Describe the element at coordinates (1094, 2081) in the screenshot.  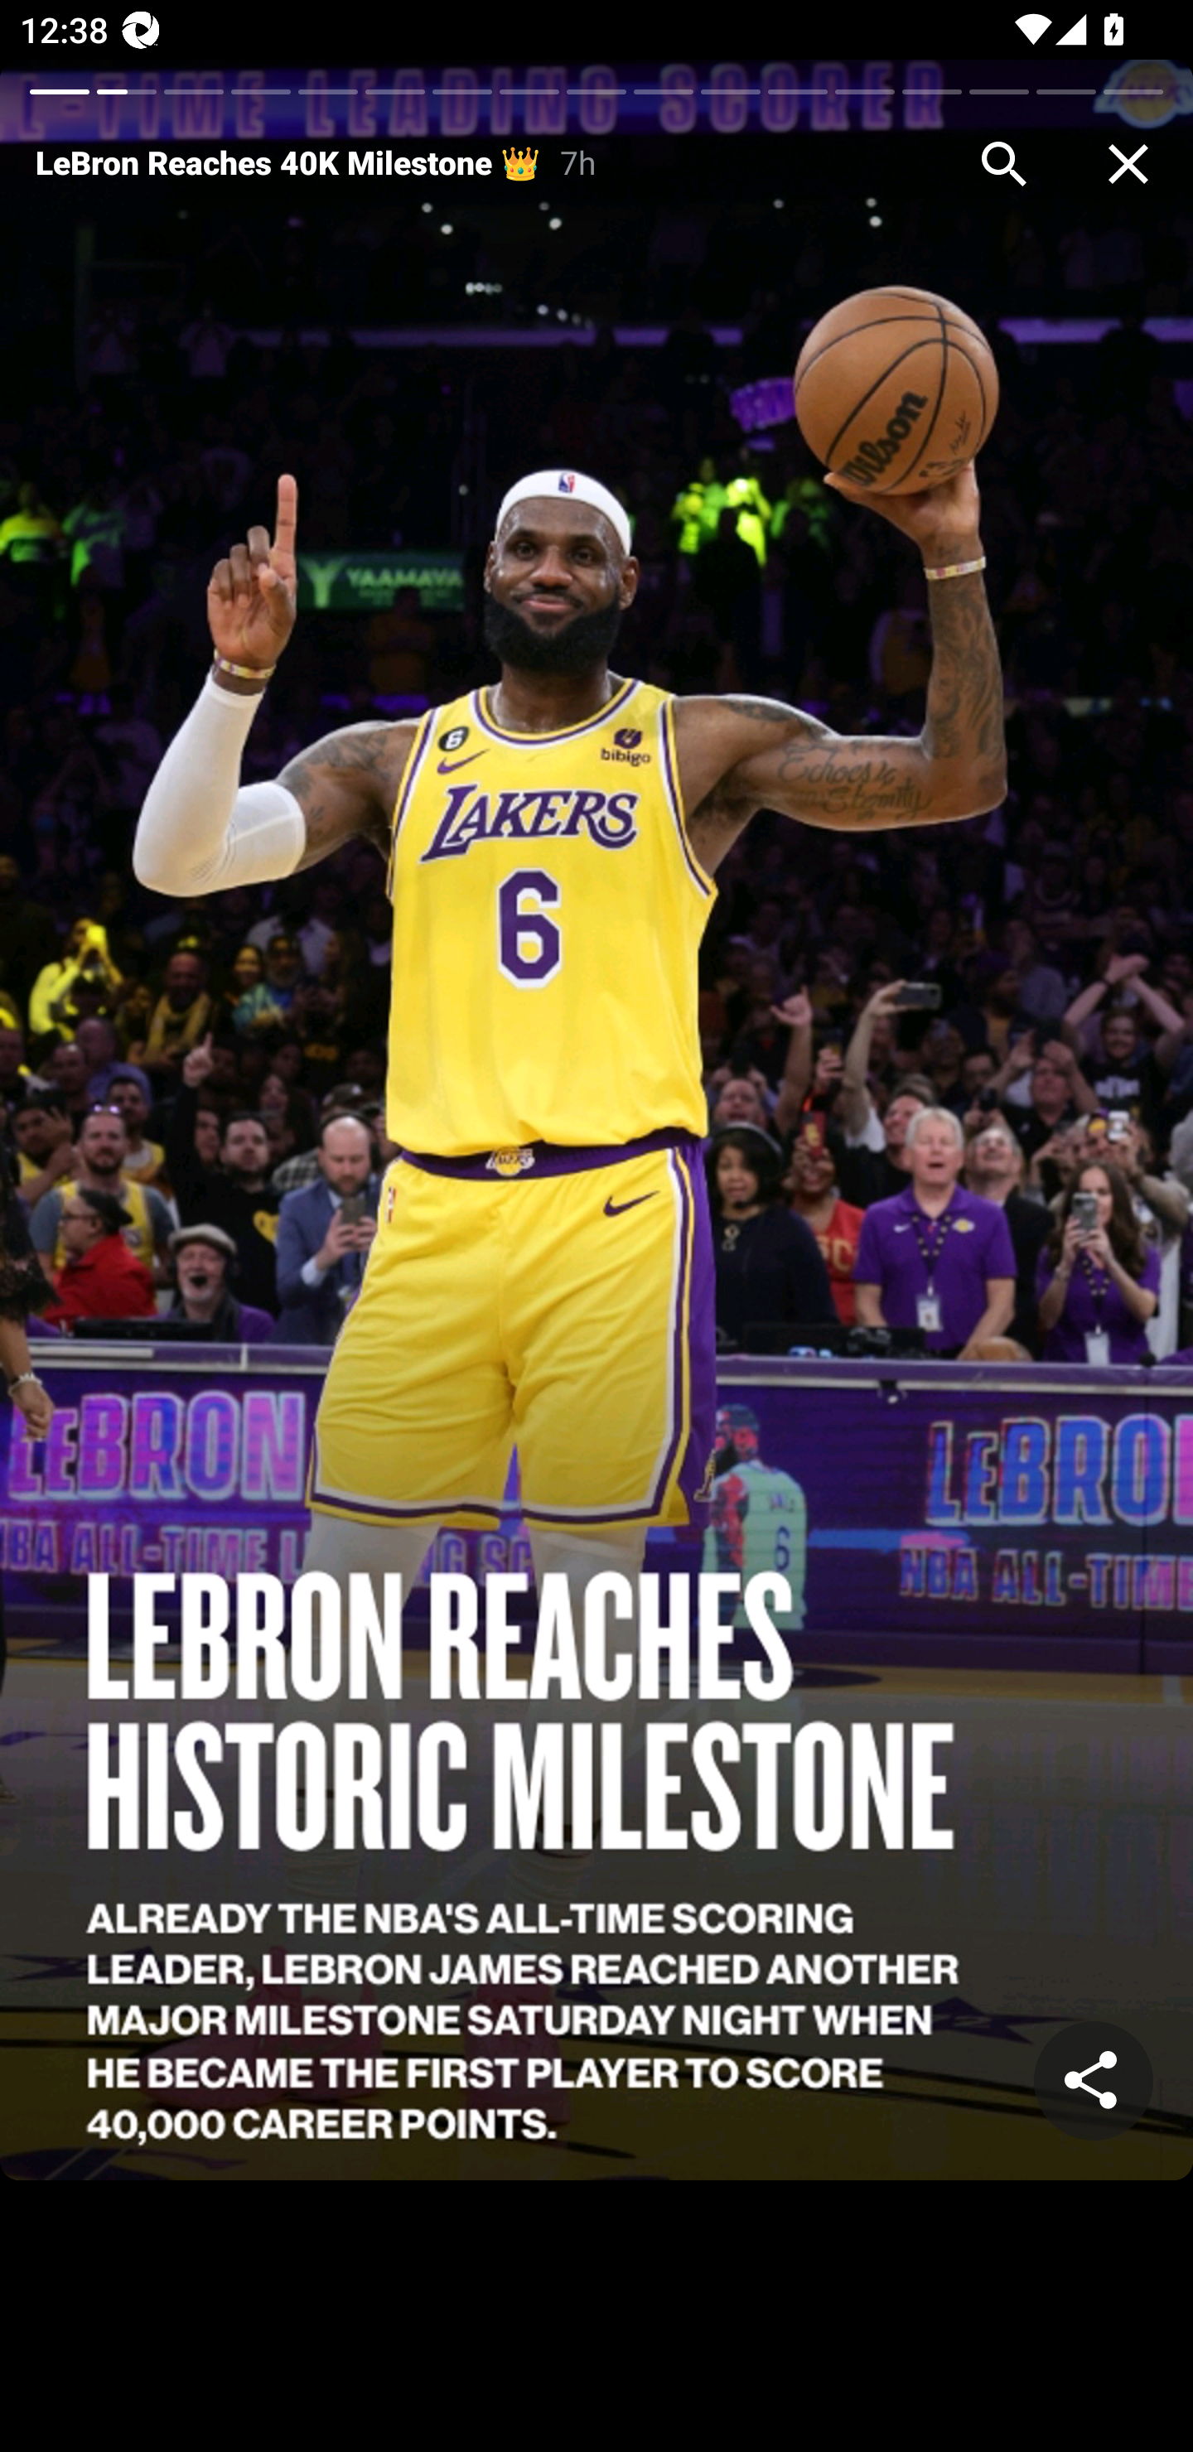
I see `share` at that location.